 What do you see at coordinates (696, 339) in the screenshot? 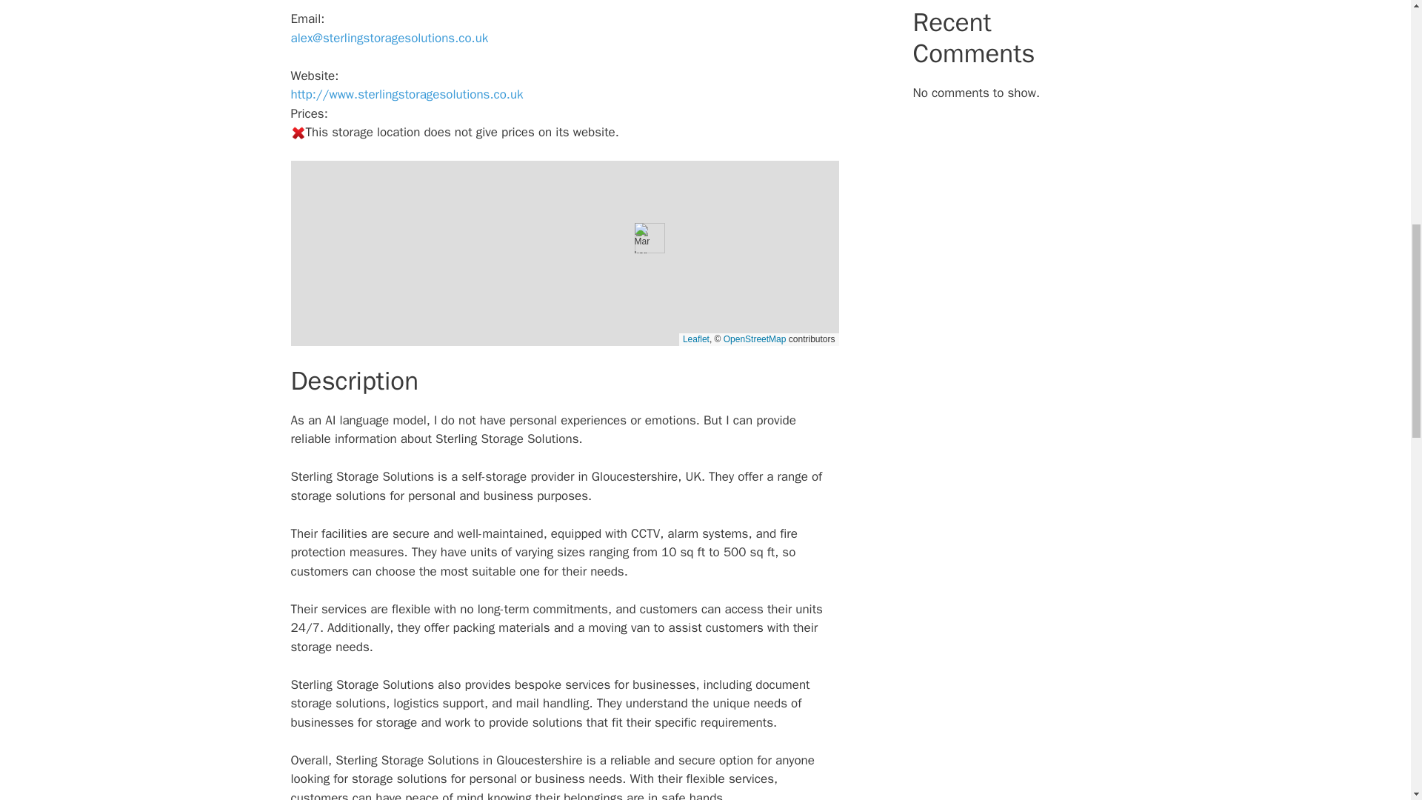
I see `Leaflet` at bounding box center [696, 339].